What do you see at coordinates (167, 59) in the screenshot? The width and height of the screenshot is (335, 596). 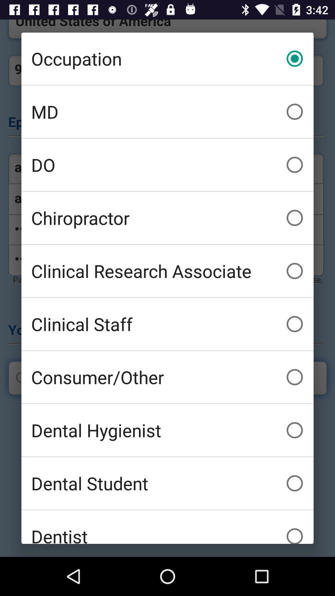 I see `tap icon above md` at bounding box center [167, 59].